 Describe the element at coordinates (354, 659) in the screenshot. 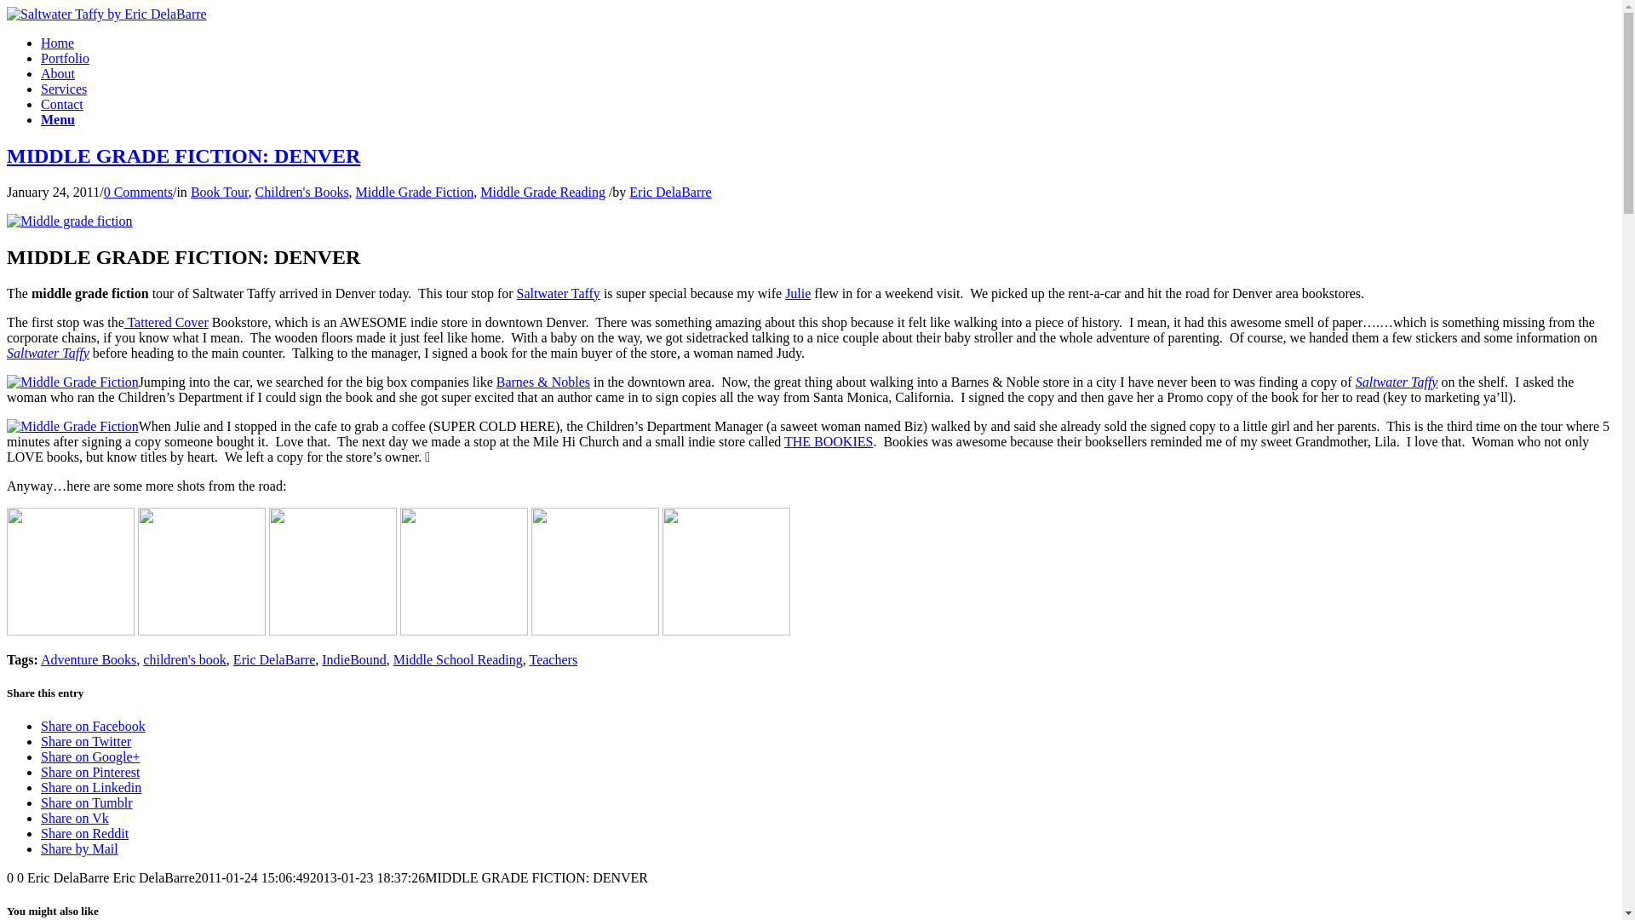

I see `IndieBound` at that location.